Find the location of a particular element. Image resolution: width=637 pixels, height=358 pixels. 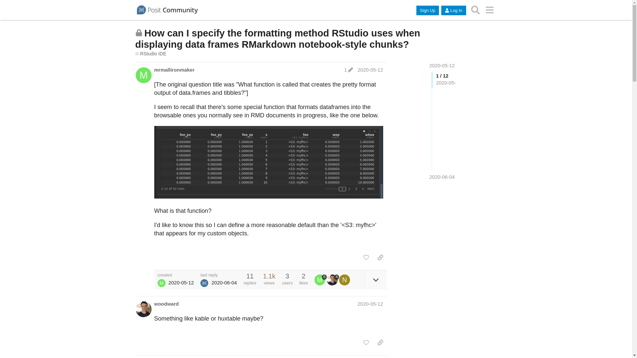

Jun 4, 2020 8:50 am is located at coordinates (442, 177).